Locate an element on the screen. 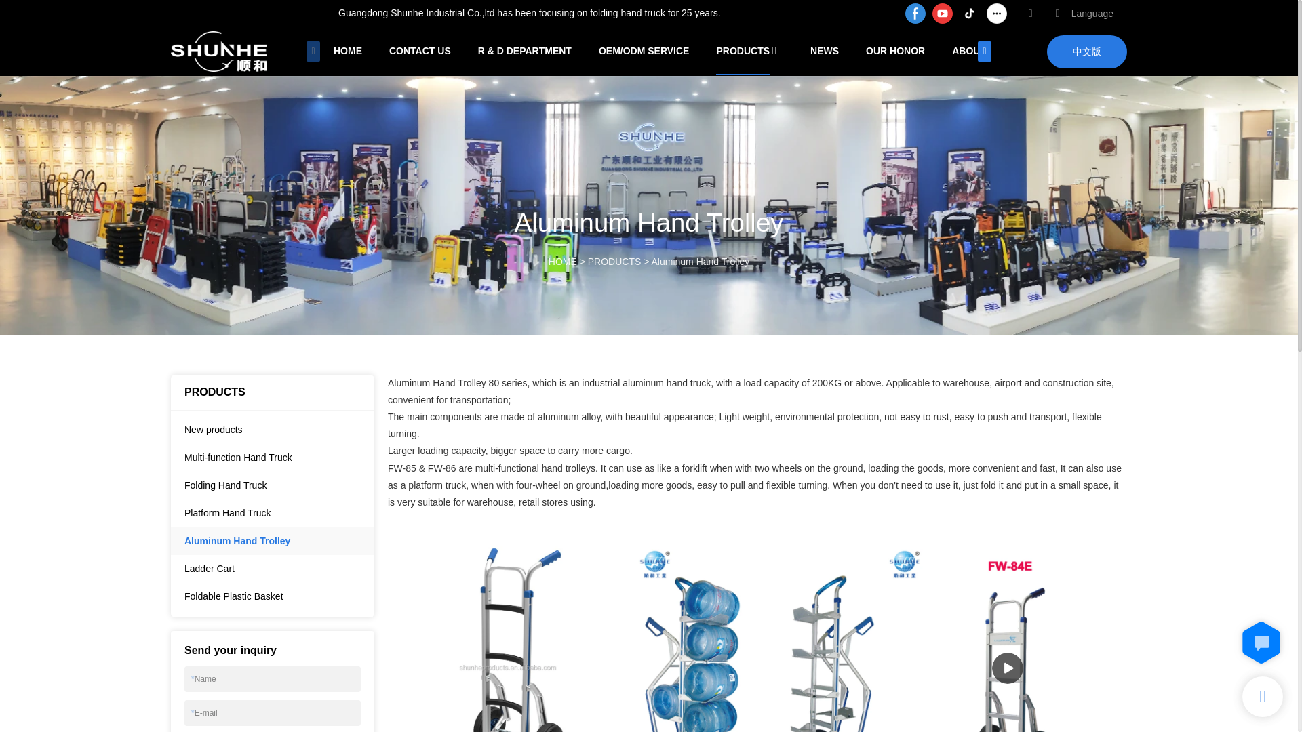  HOME is located at coordinates (562, 262).